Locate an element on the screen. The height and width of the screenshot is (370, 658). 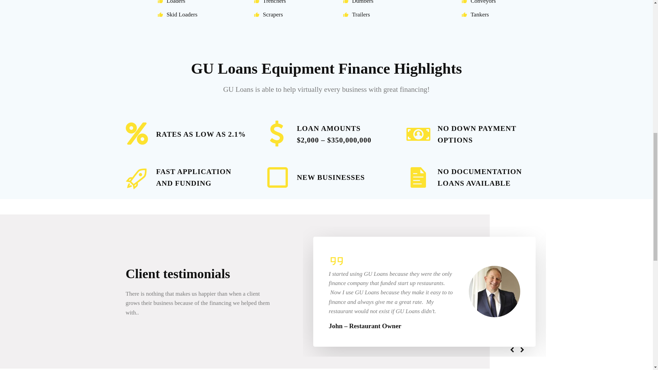
Tankers is located at coordinates (477, 14).